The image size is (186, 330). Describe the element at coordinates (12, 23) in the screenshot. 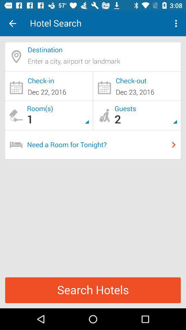

I see `launch the item to the left of the hotel search icon` at that location.